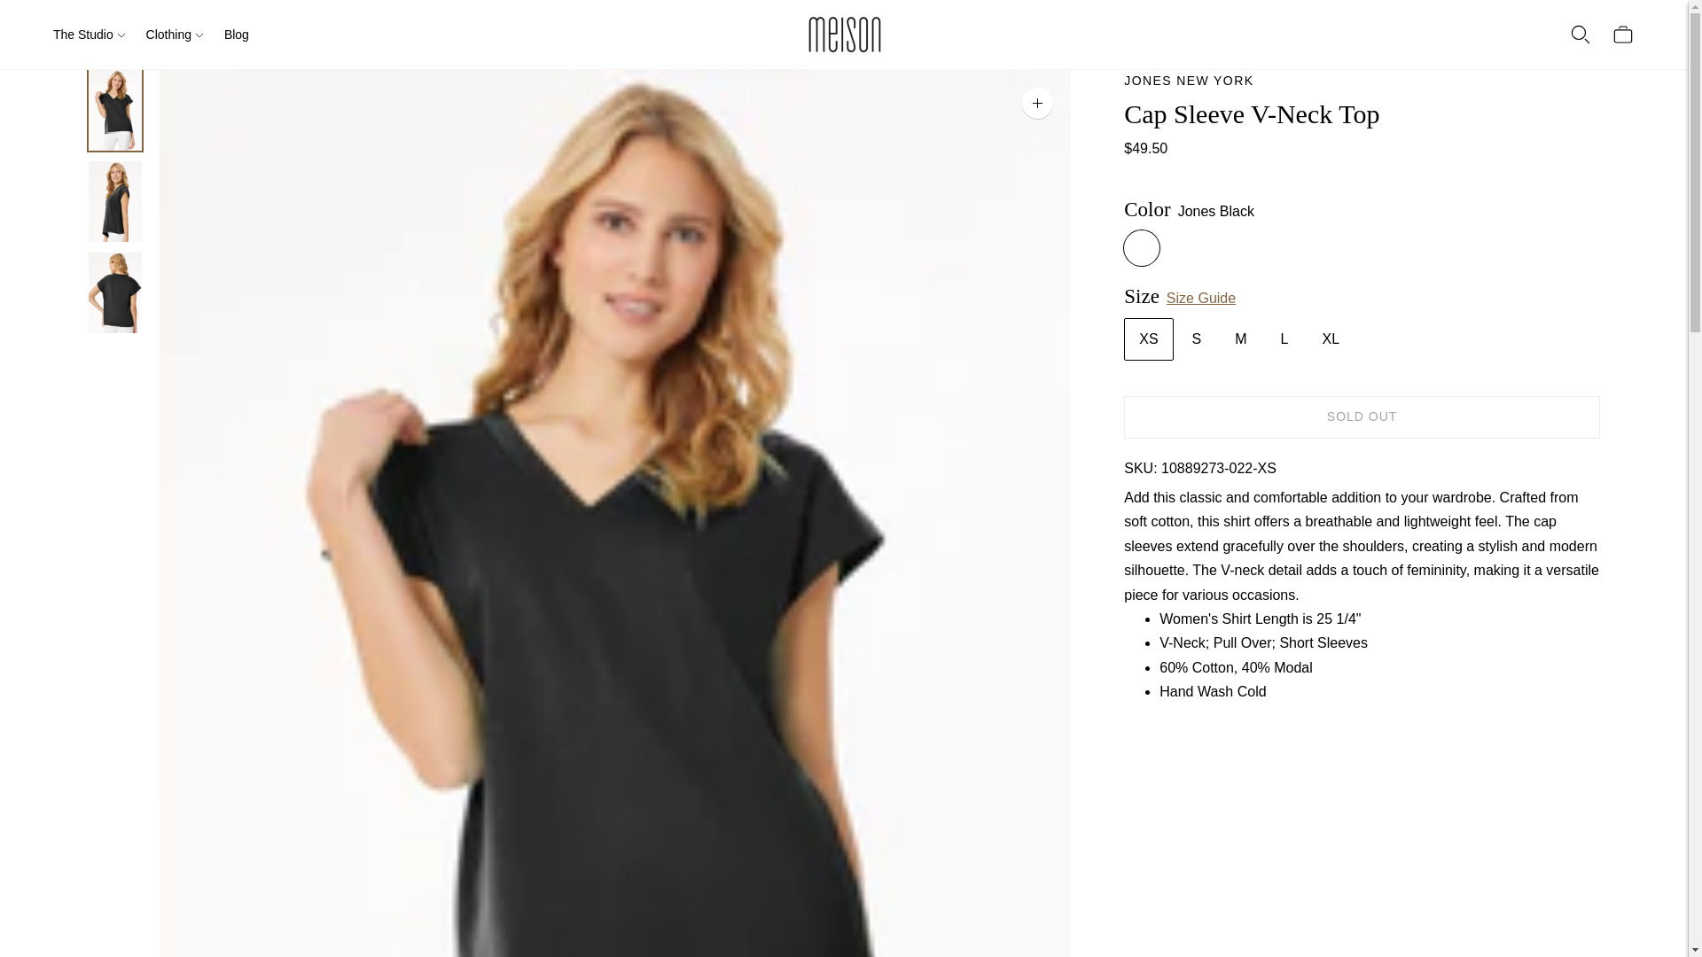 The height and width of the screenshot is (957, 1702). I want to click on The Studio, so click(89, 34).